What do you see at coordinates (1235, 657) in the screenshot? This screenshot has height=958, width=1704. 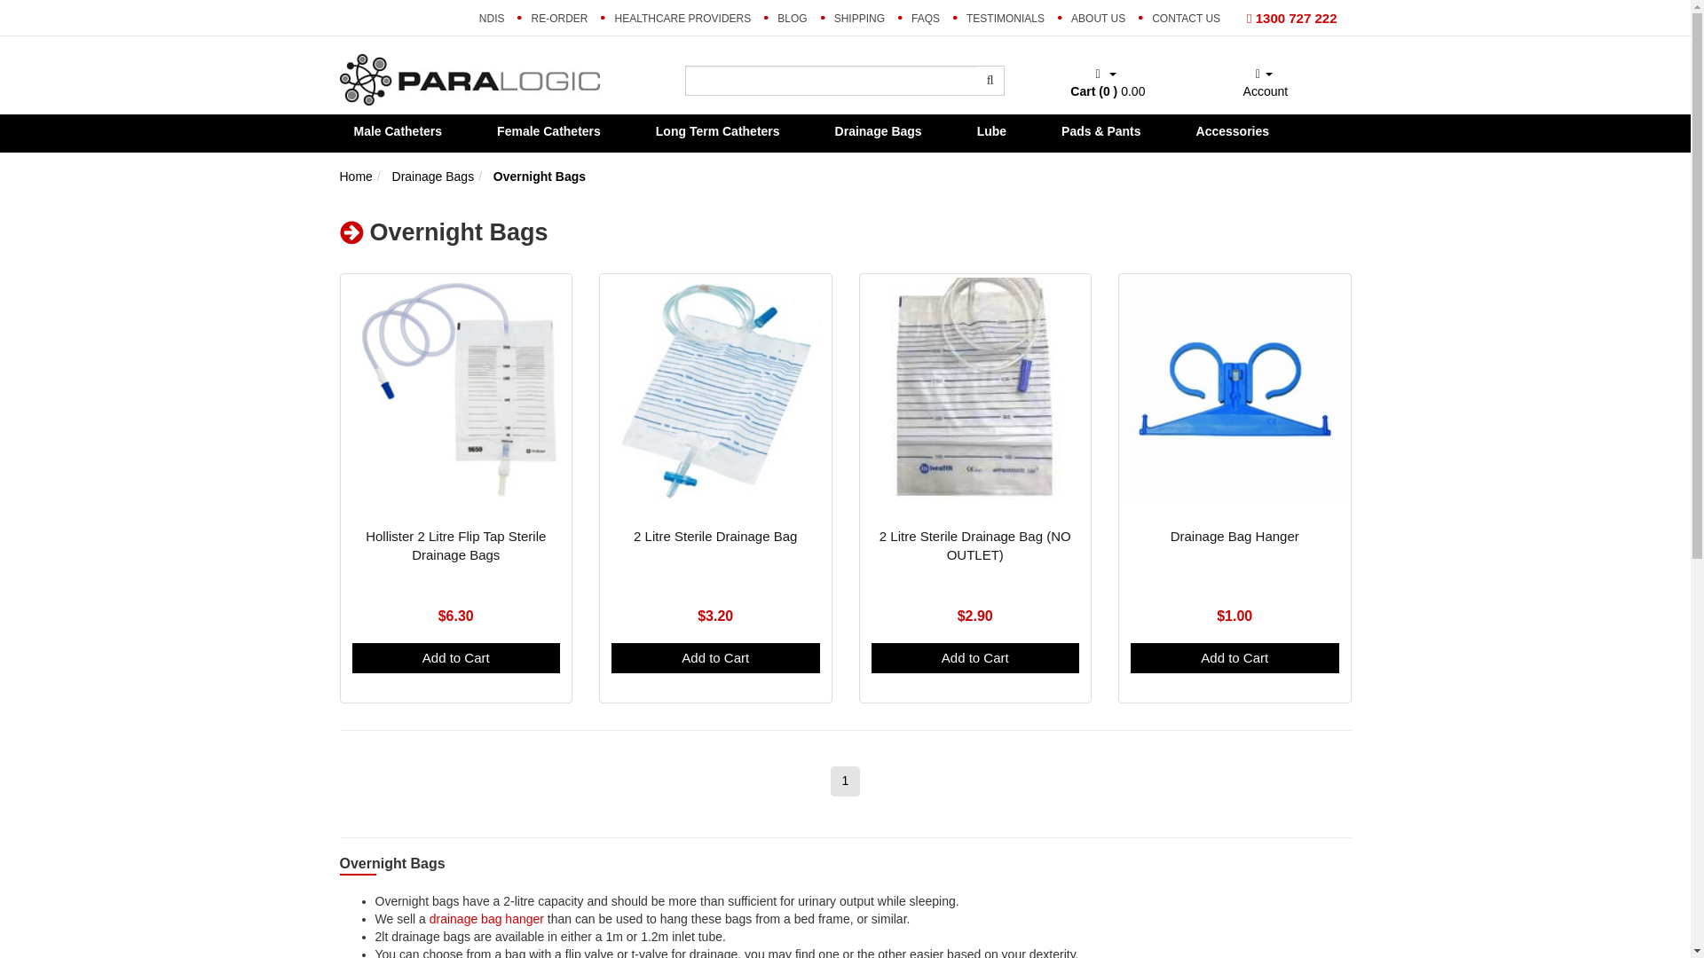 I see `Add to Cart` at bounding box center [1235, 657].